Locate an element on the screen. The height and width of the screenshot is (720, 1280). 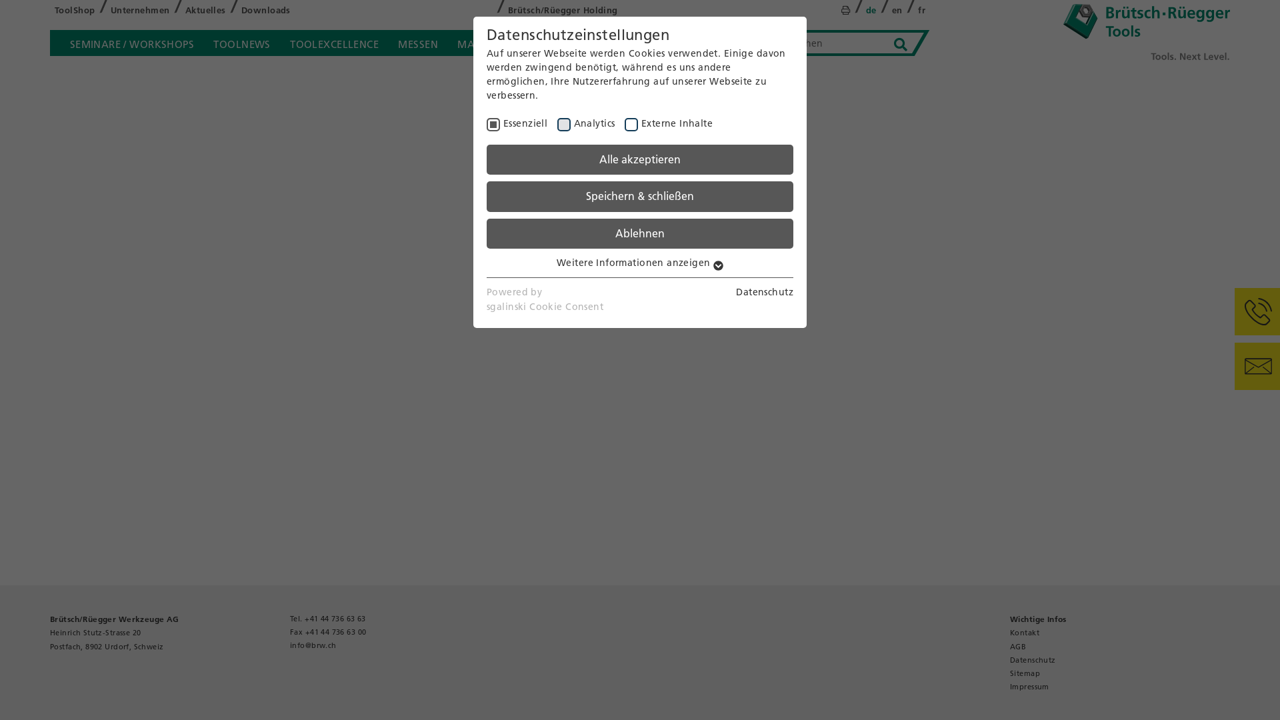
fr is located at coordinates (921, 11).